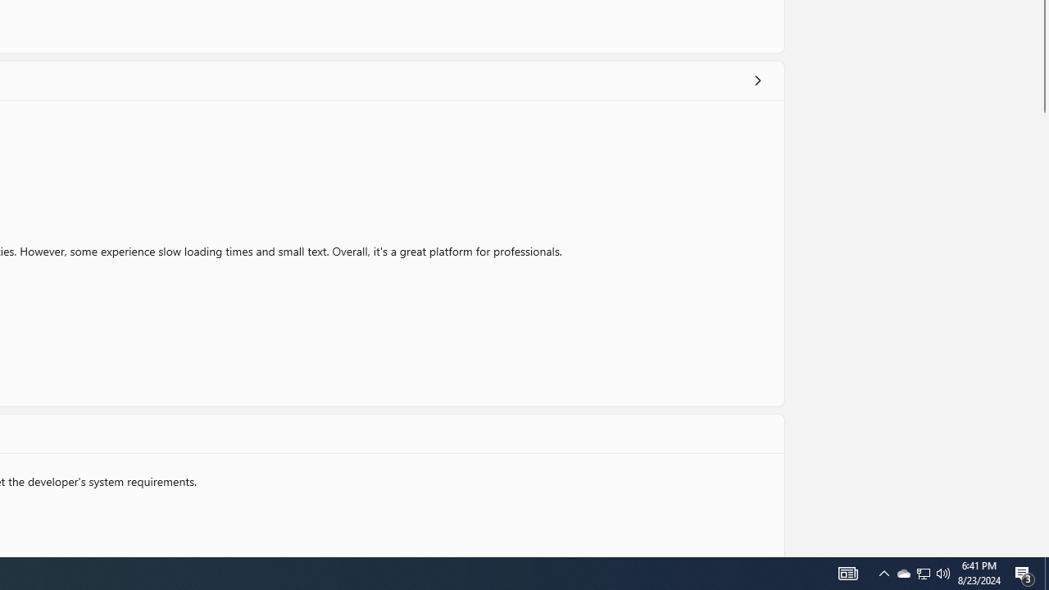 This screenshot has width=1049, height=590. What do you see at coordinates (757, 80) in the screenshot?
I see `Show all ratings and reviews` at bounding box center [757, 80].